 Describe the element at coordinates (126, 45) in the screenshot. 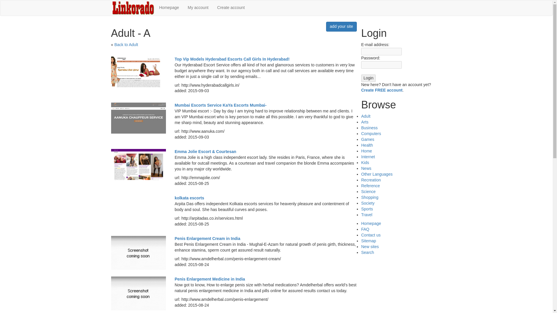

I see `Back to Adult` at that location.